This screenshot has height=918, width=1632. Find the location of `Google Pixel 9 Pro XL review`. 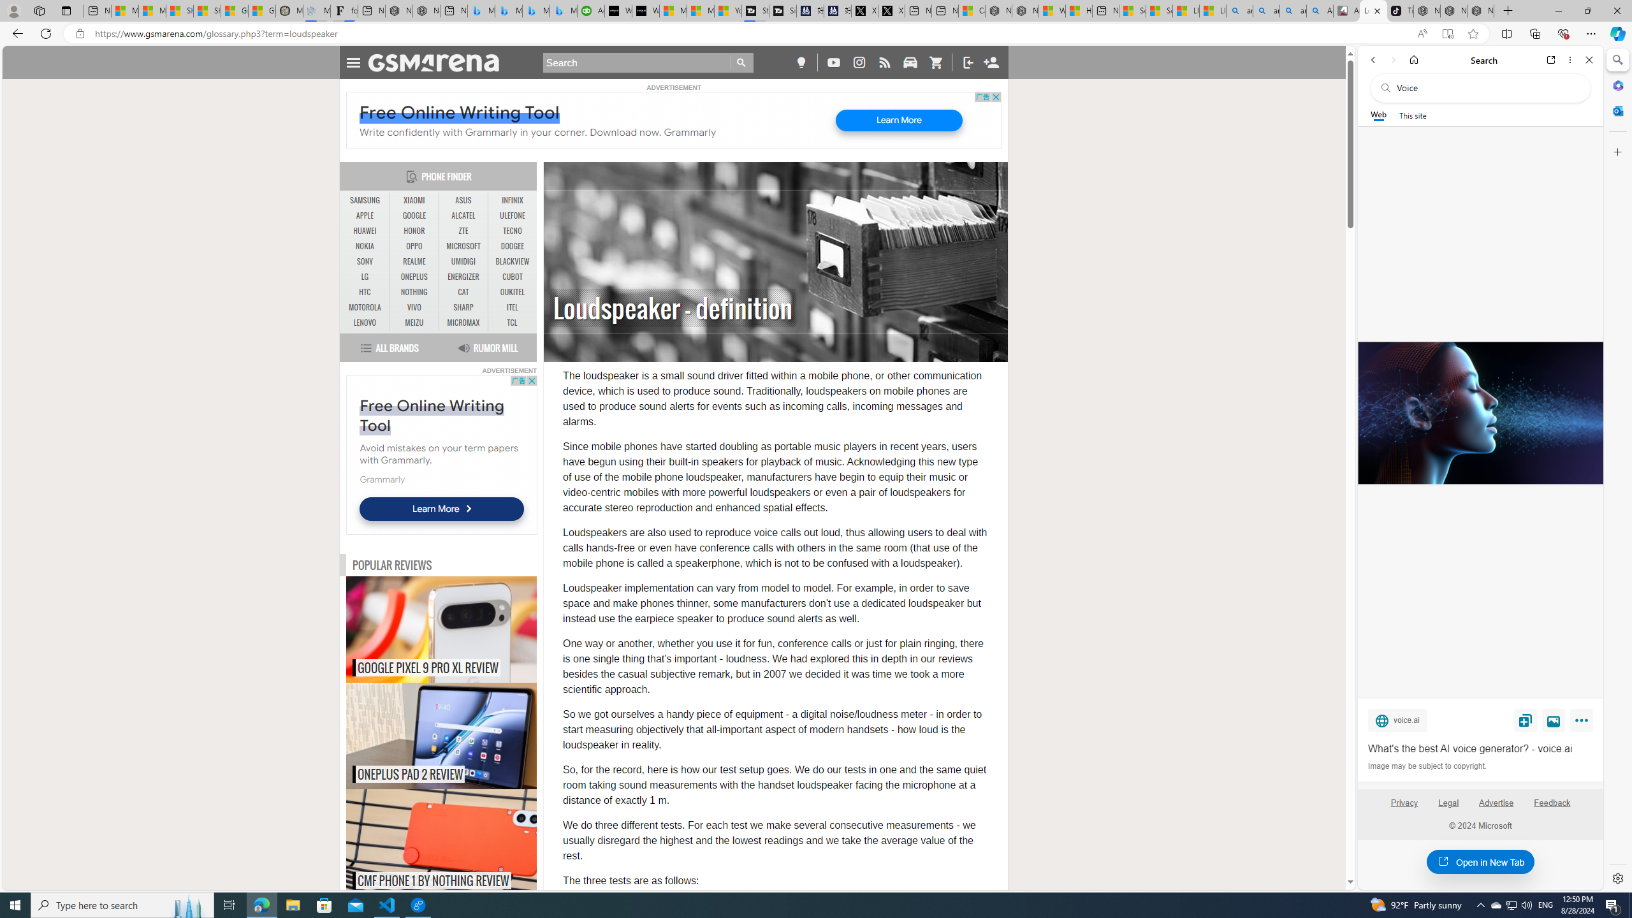

Google Pixel 9 Pro XL review is located at coordinates (468, 630).